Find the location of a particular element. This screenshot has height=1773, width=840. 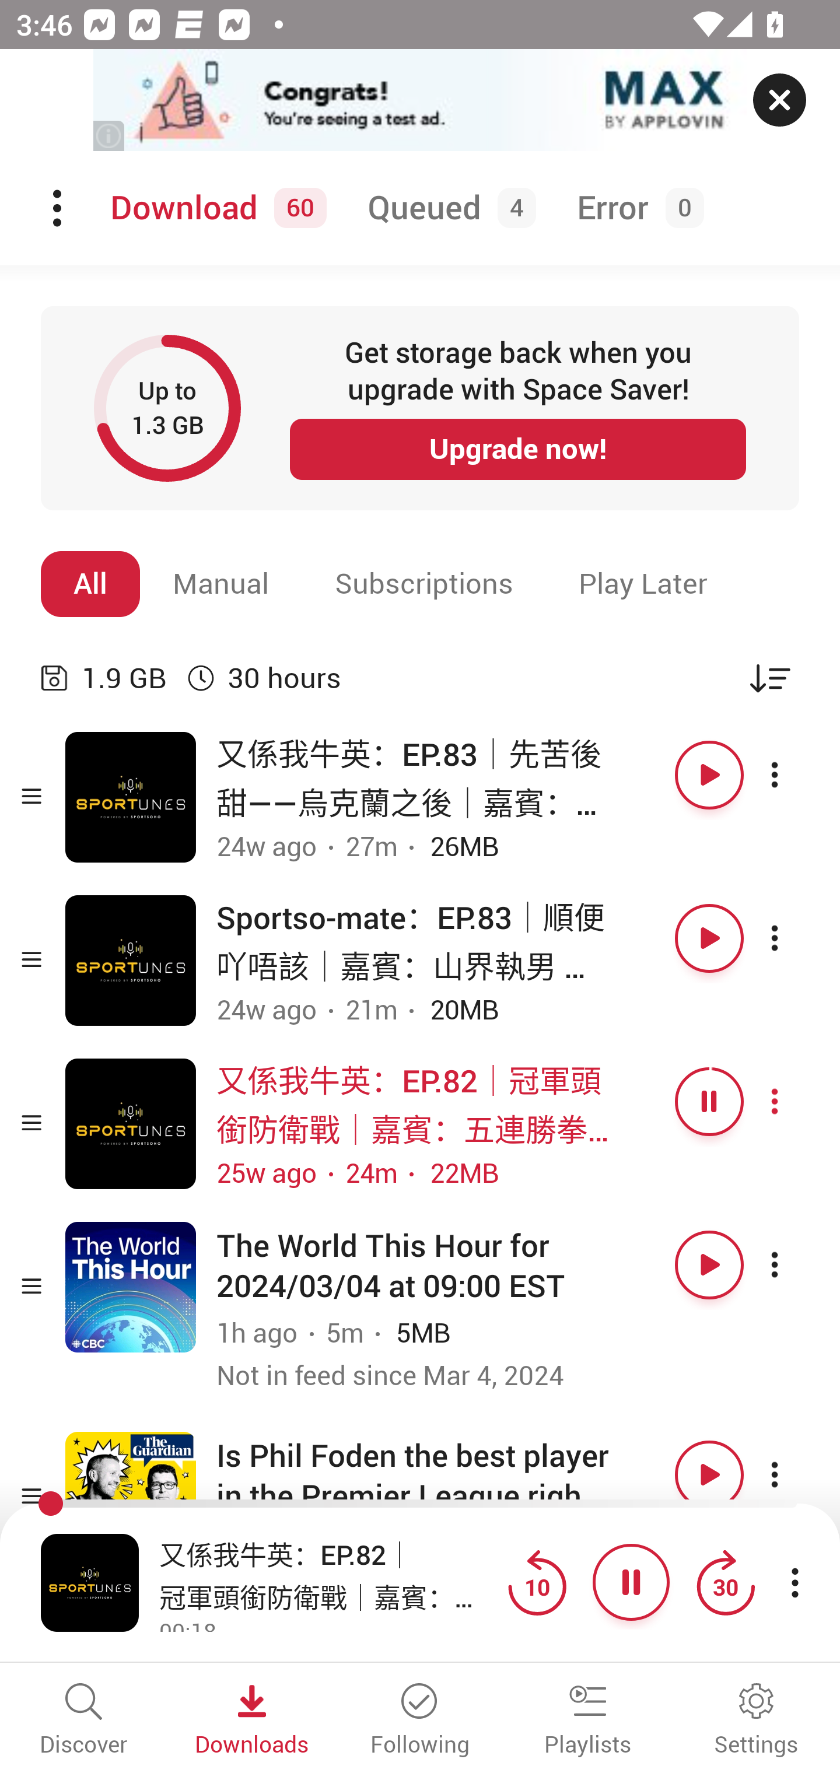

More options is located at coordinates (794, 939).